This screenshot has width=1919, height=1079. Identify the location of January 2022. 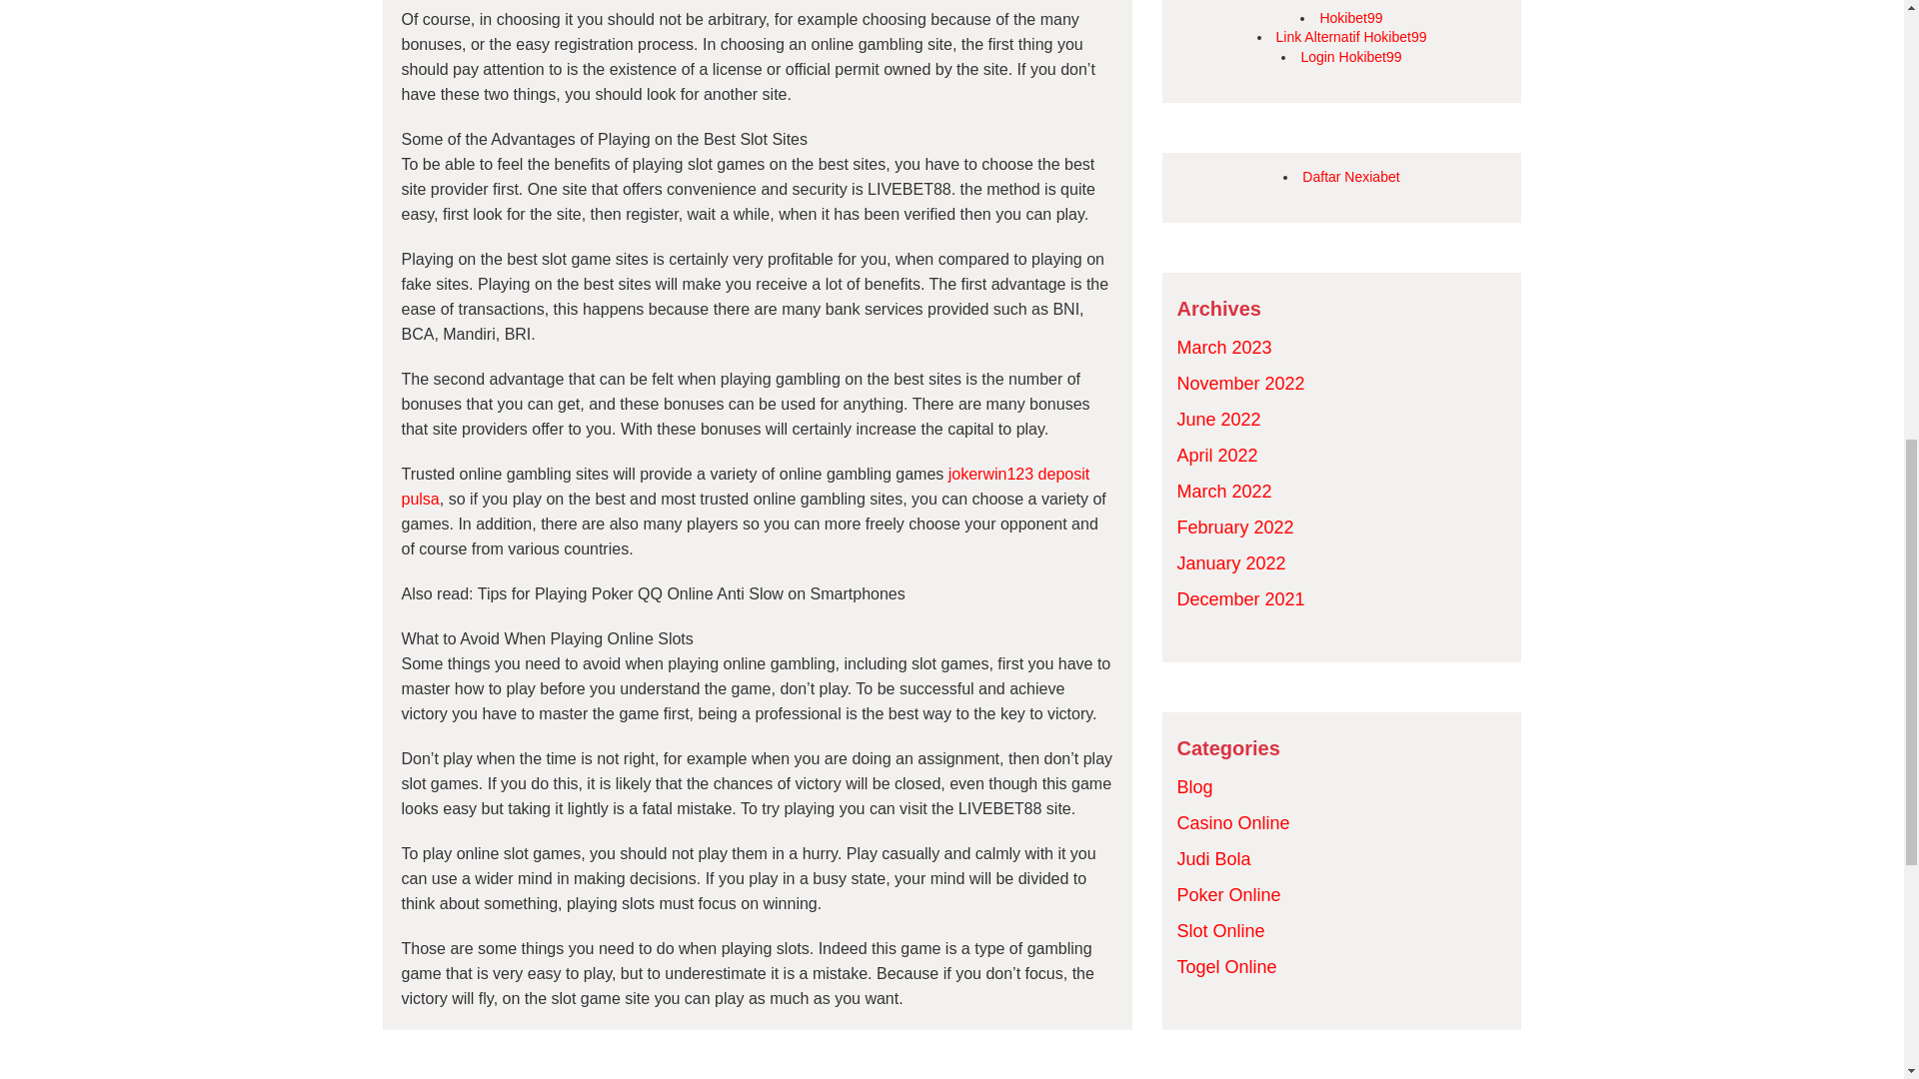
(1231, 563).